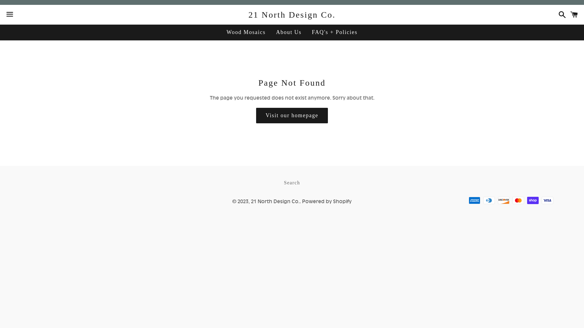 This screenshot has width=584, height=328. What do you see at coordinates (292, 183) in the screenshot?
I see `Search` at bounding box center [292, 183].